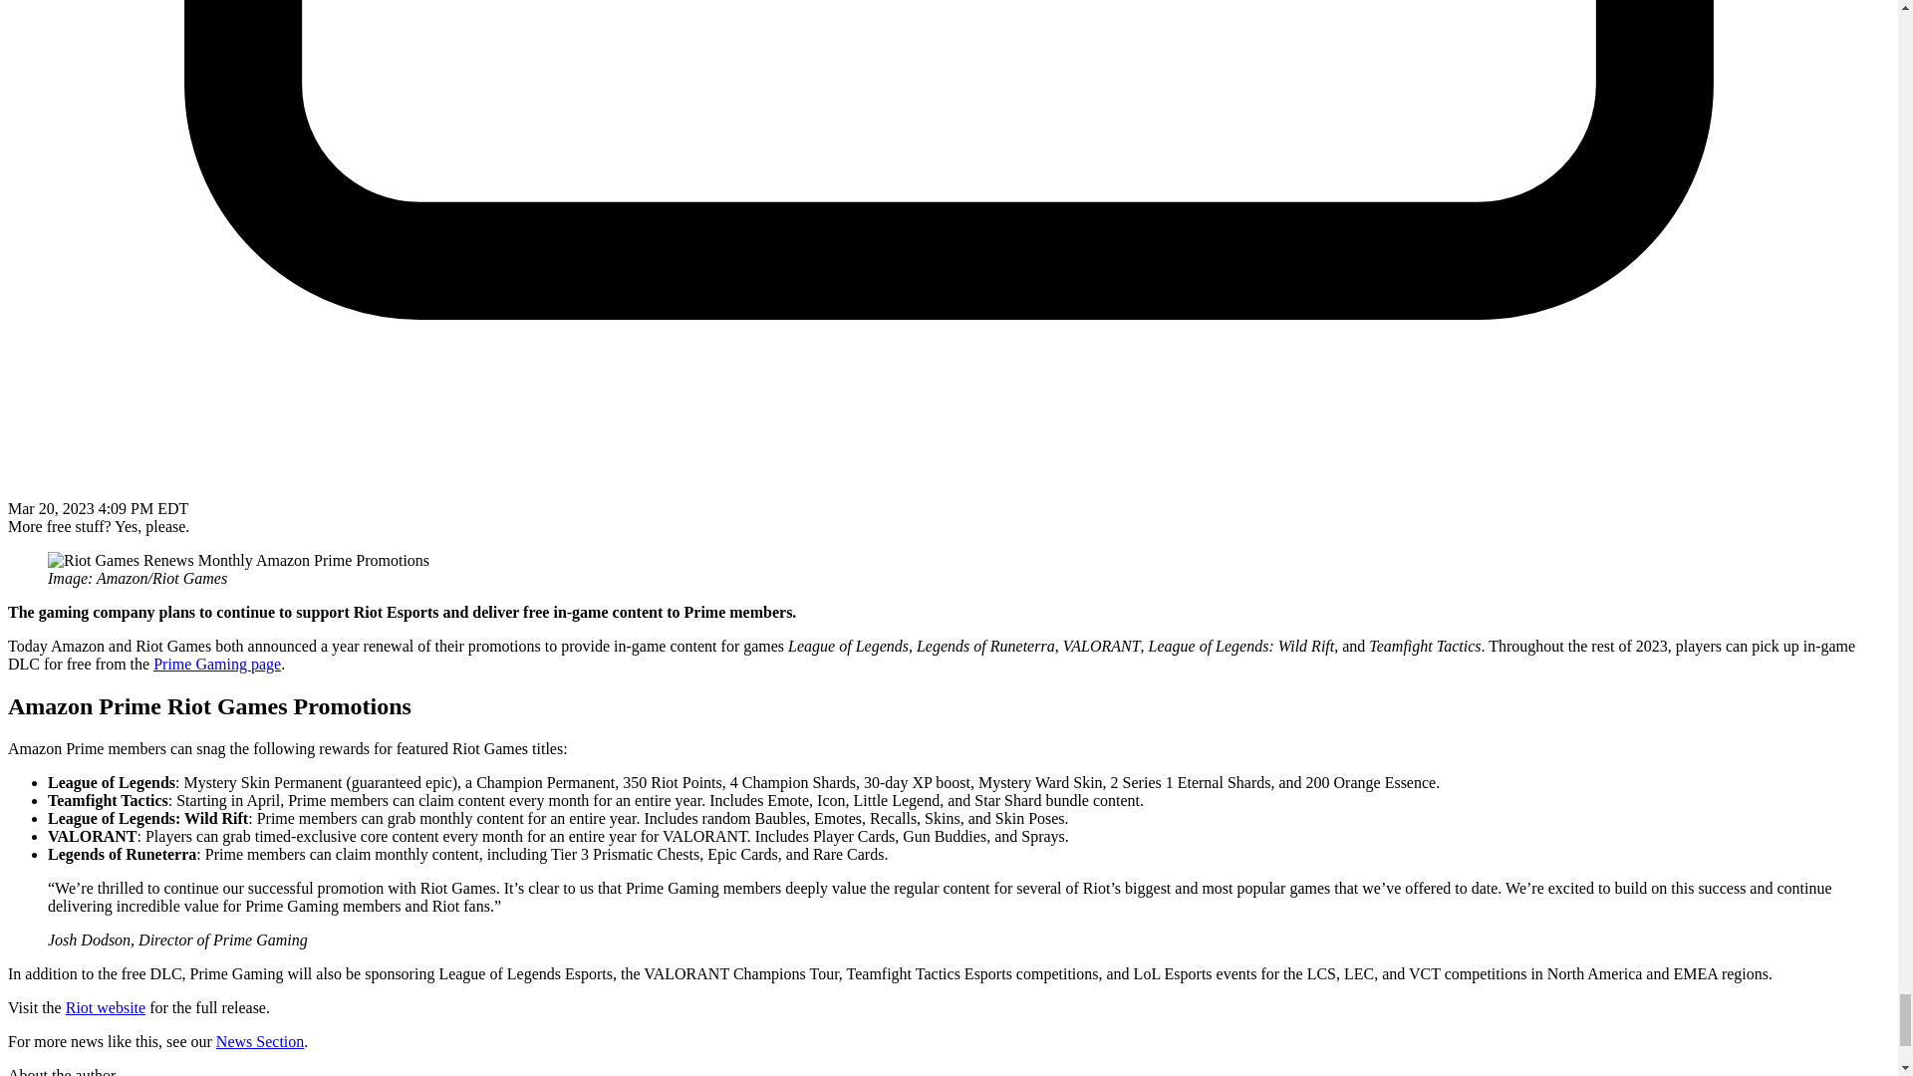  What do you see at coordinates (105, 1007) in the screenshot?
I see `Riot website` at bounding box center [105, 1007].